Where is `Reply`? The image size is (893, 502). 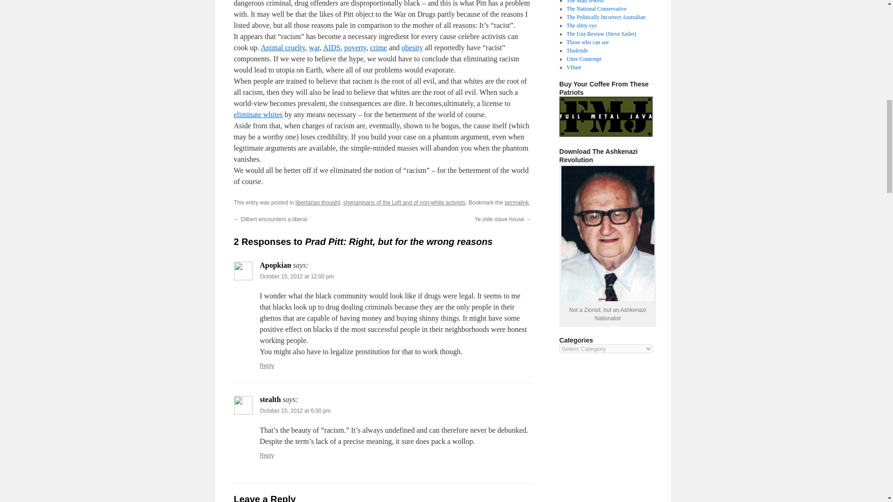
Reply is located at coordinates (267, 456).